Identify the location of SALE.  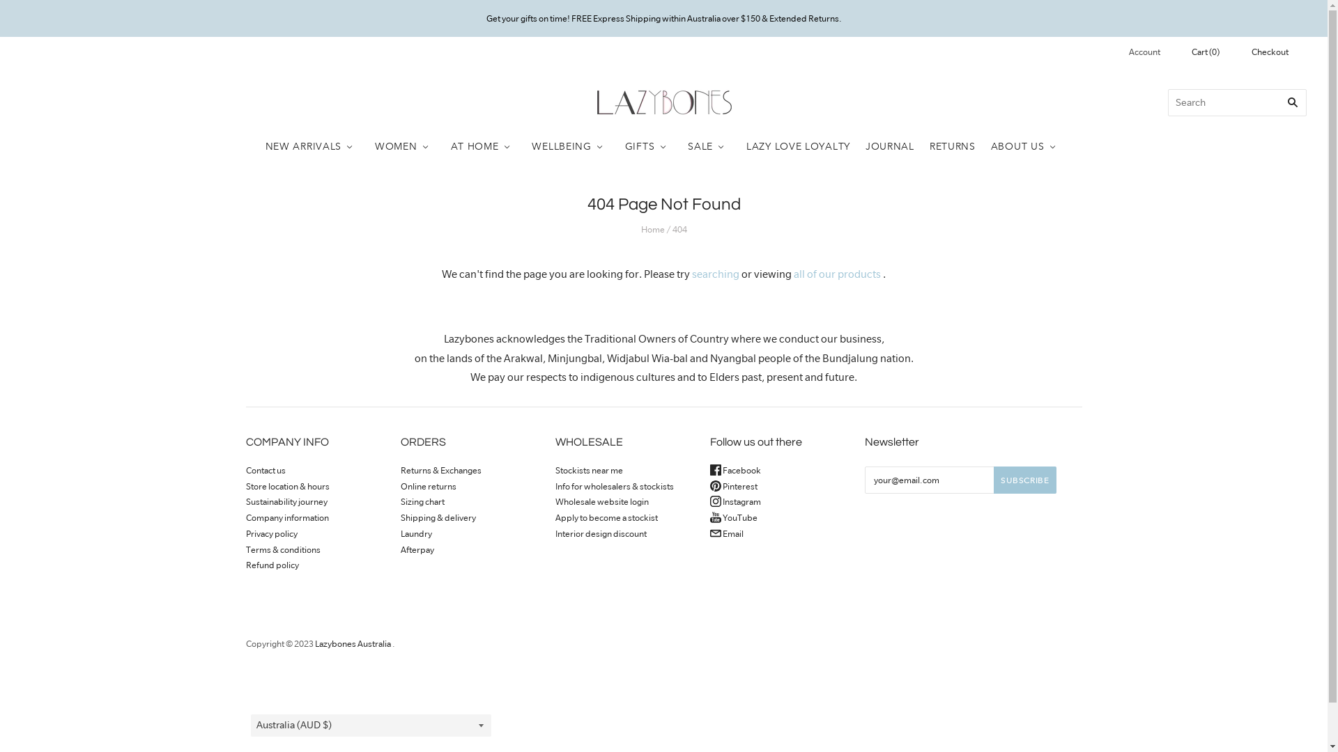
(709, 146).